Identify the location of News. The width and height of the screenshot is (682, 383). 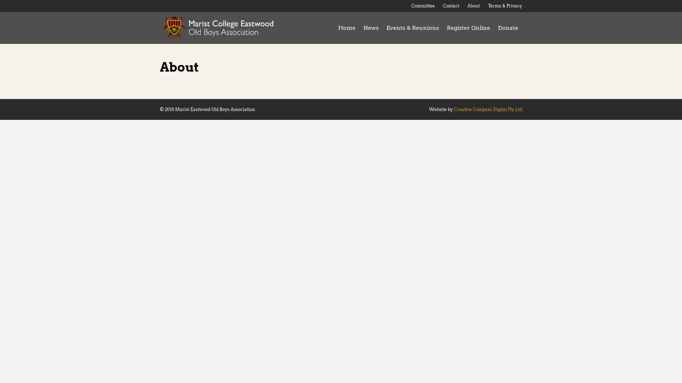
(371, 28).